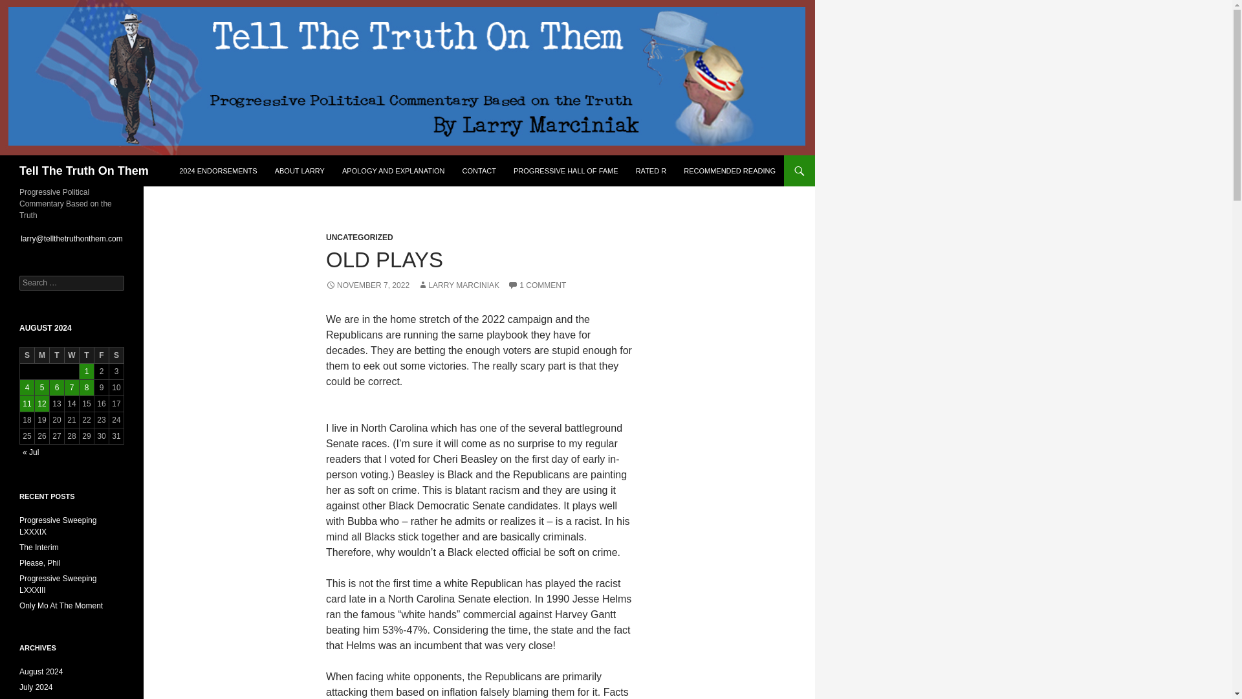  What do you see at coordinates (87, 355) in the screenshot?
I see `Thursday` at bounding box center [87, 355].